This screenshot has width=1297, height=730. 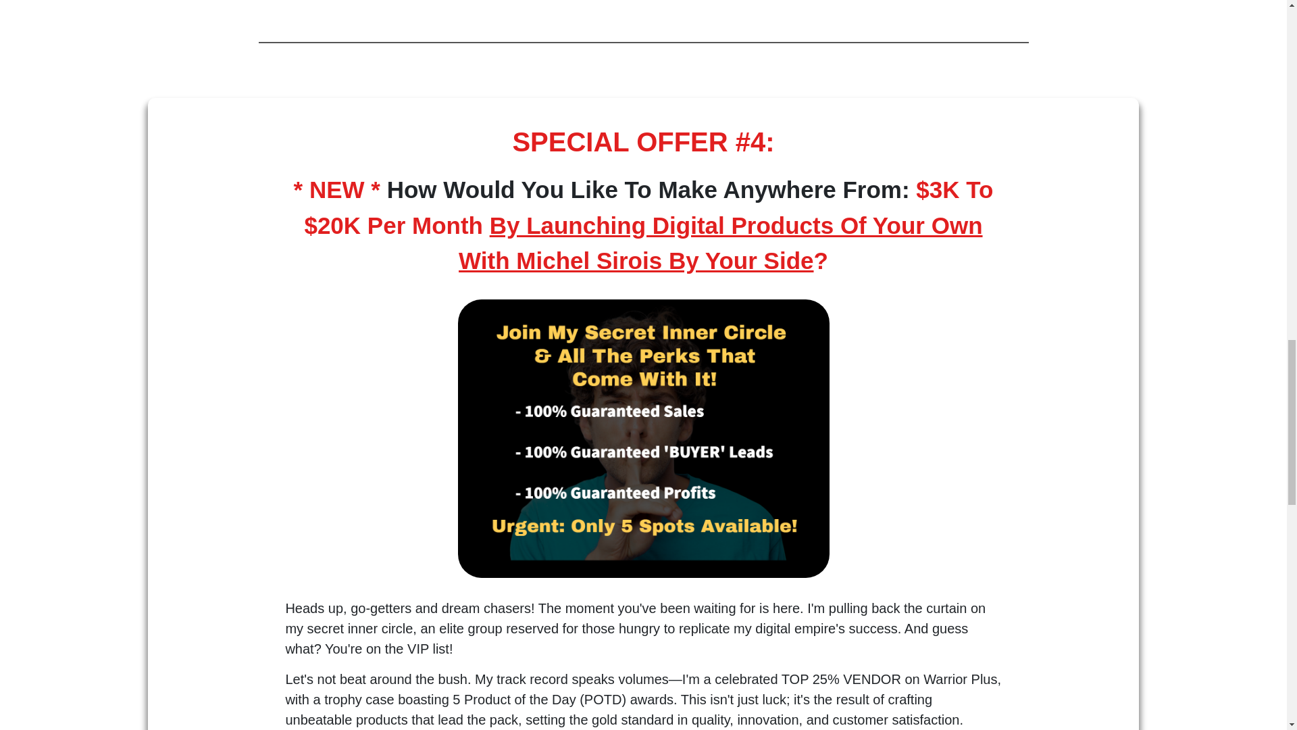 What do you see at coordinates (643, 438) in the screenshot?
I see `Michel-Sirois-Secret-Inner-Circle - Copy` at bounding box center [643, 438].